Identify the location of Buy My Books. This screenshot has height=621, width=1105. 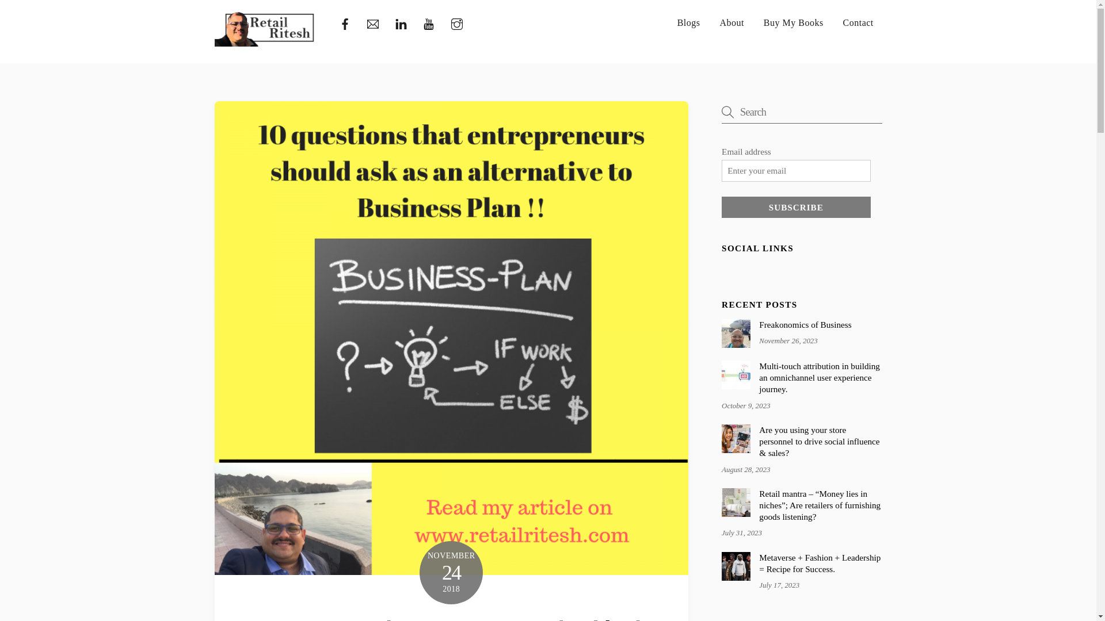
(793, 23).